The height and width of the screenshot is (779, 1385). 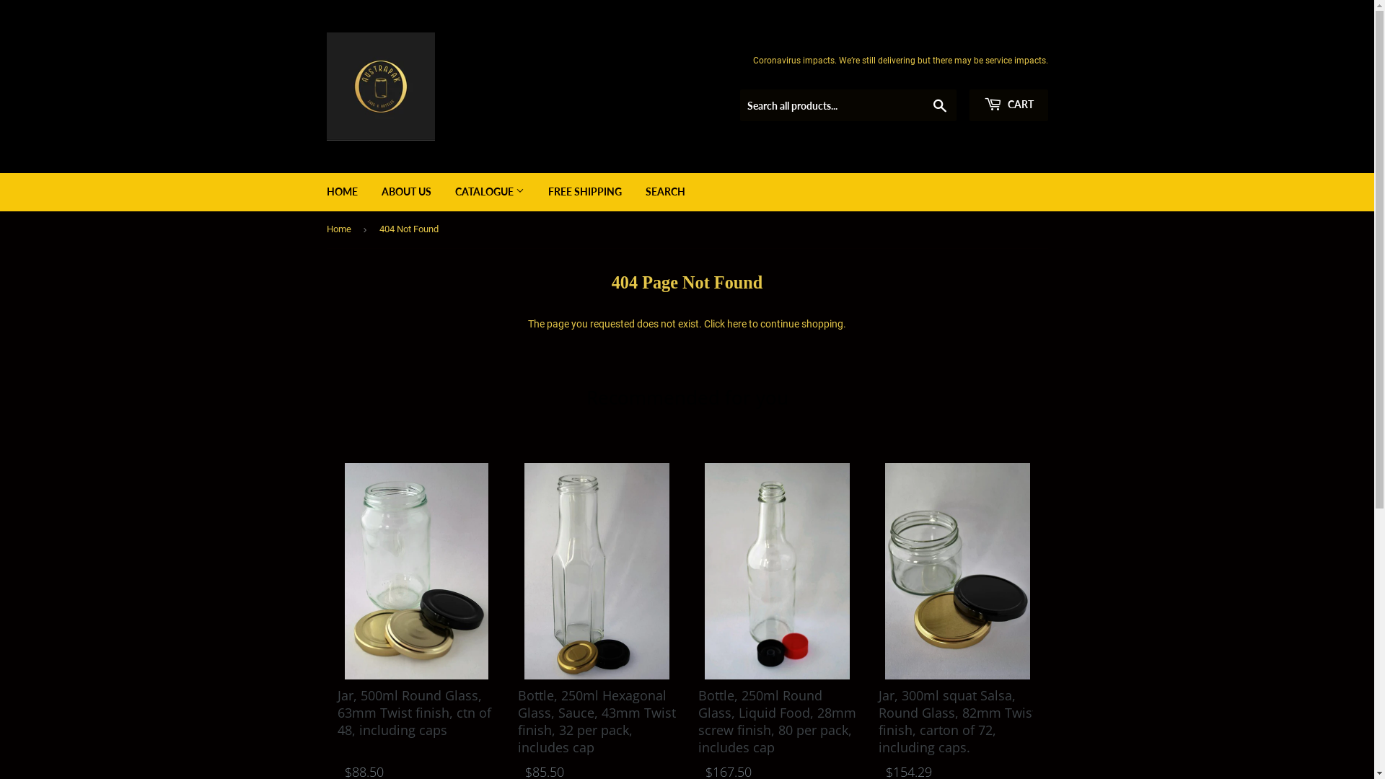 What do you see at coordinates (411, 192) in the screenshot?
I see `ABOUT US` at bounding box center [411, 192].